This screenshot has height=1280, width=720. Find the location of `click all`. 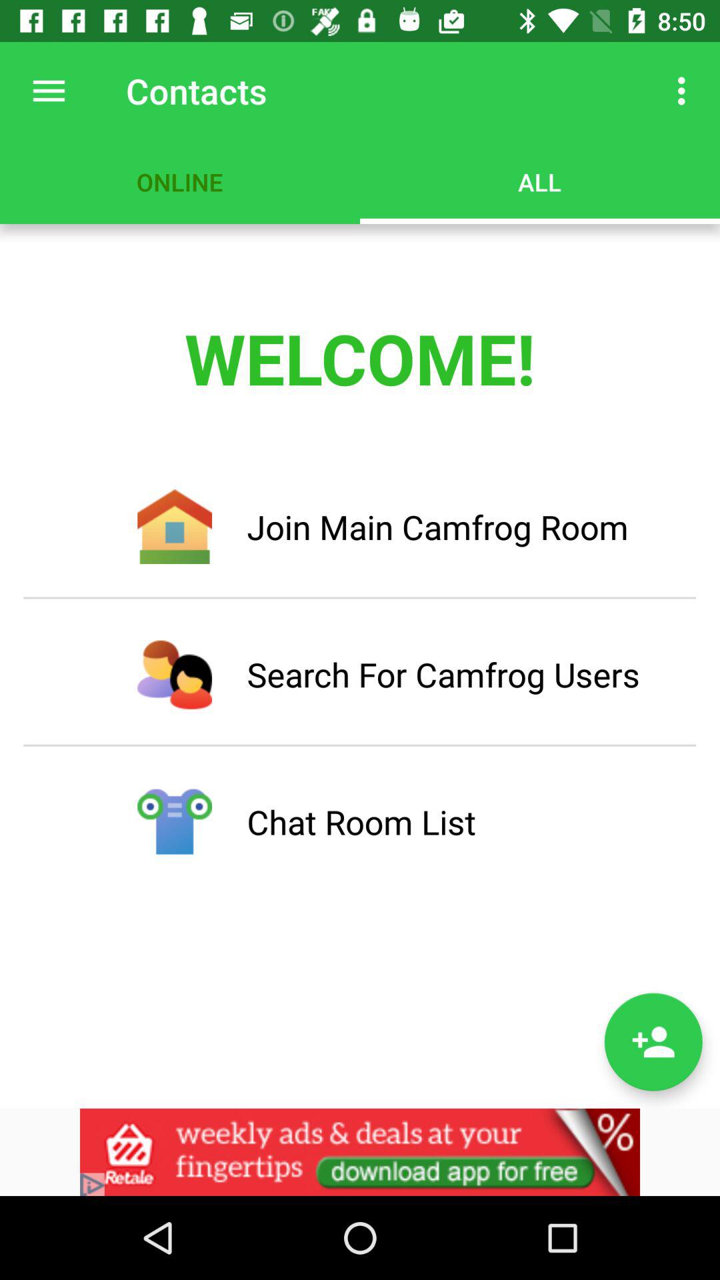

click all is located at coordinates (540, 181).